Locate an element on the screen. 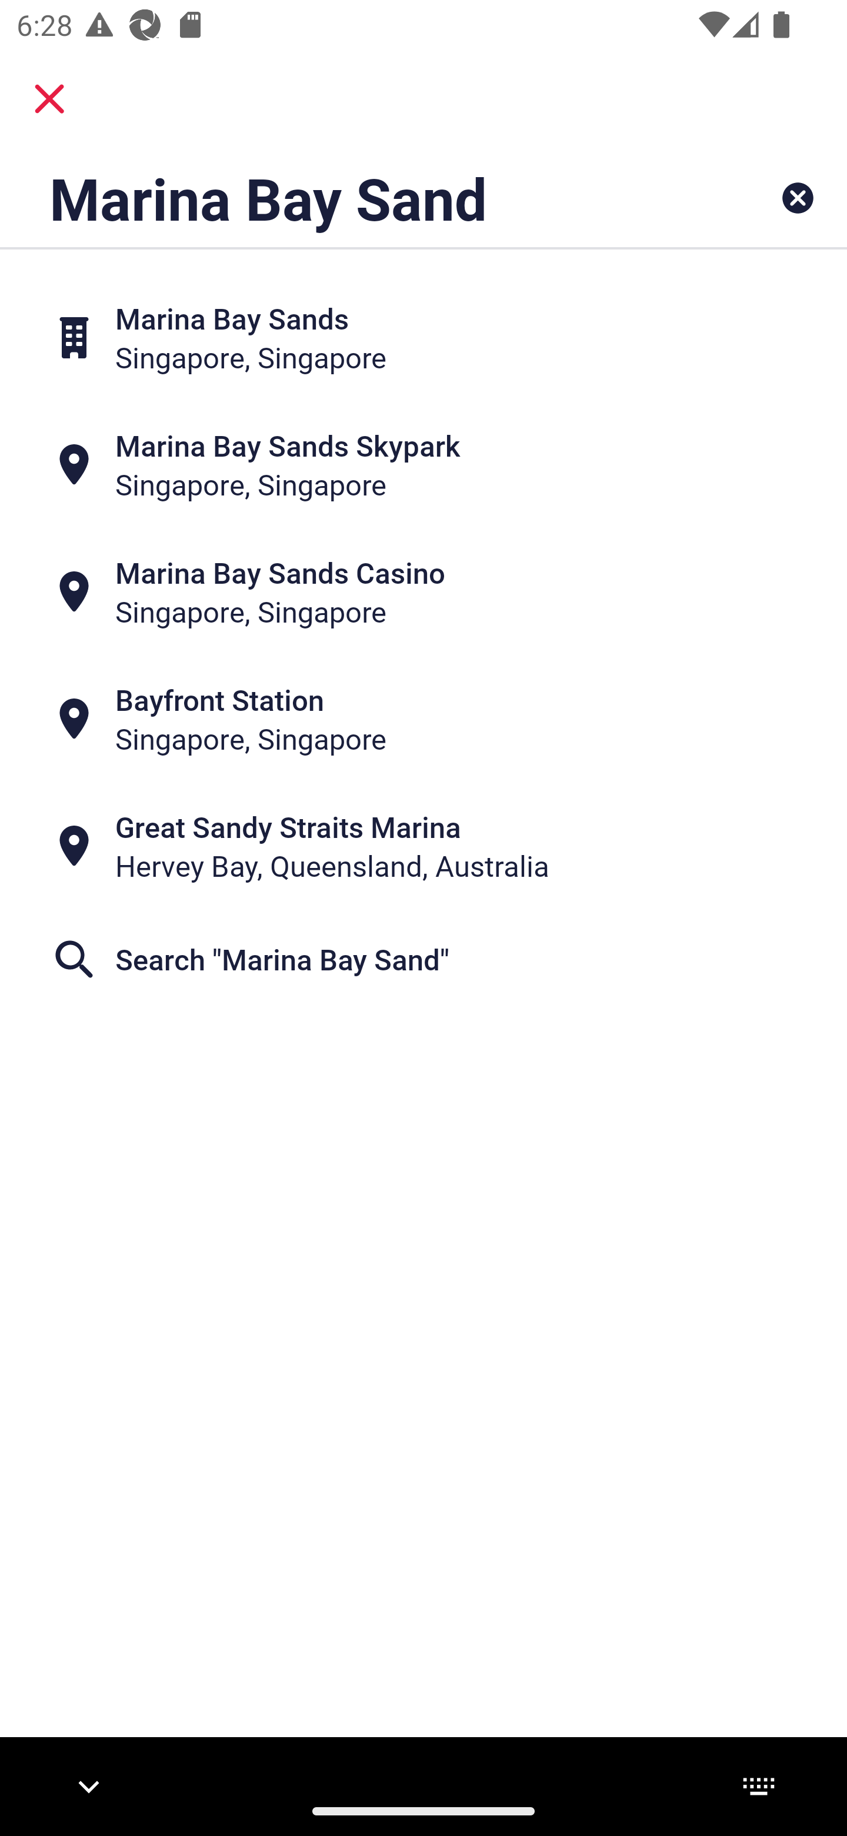 The width and height of the screenshot is (847, 1836). Bayfront Station Singapore, Singapore is located at coordinates (423, 719).